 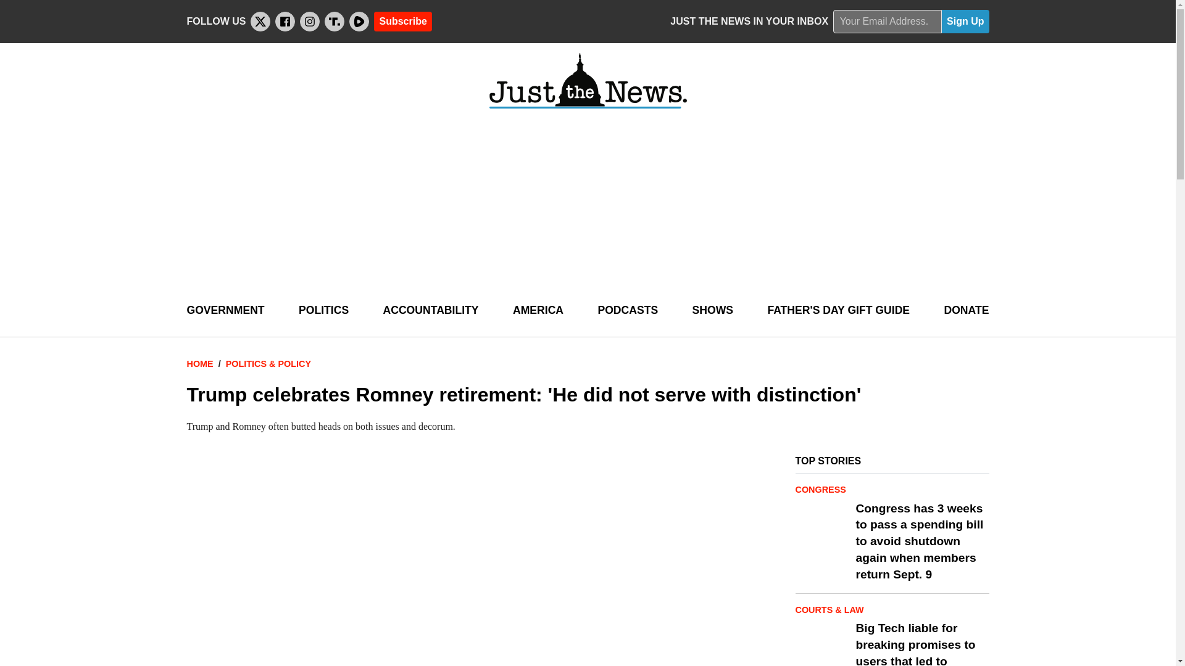 I want to click on ACCOUNTABILITY, so click(x=431, y=311).